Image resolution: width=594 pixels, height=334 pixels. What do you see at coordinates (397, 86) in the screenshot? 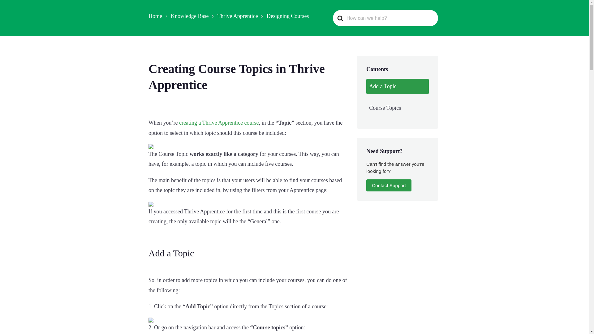
I see `Add a Topic` at bounding box center [397, 86].